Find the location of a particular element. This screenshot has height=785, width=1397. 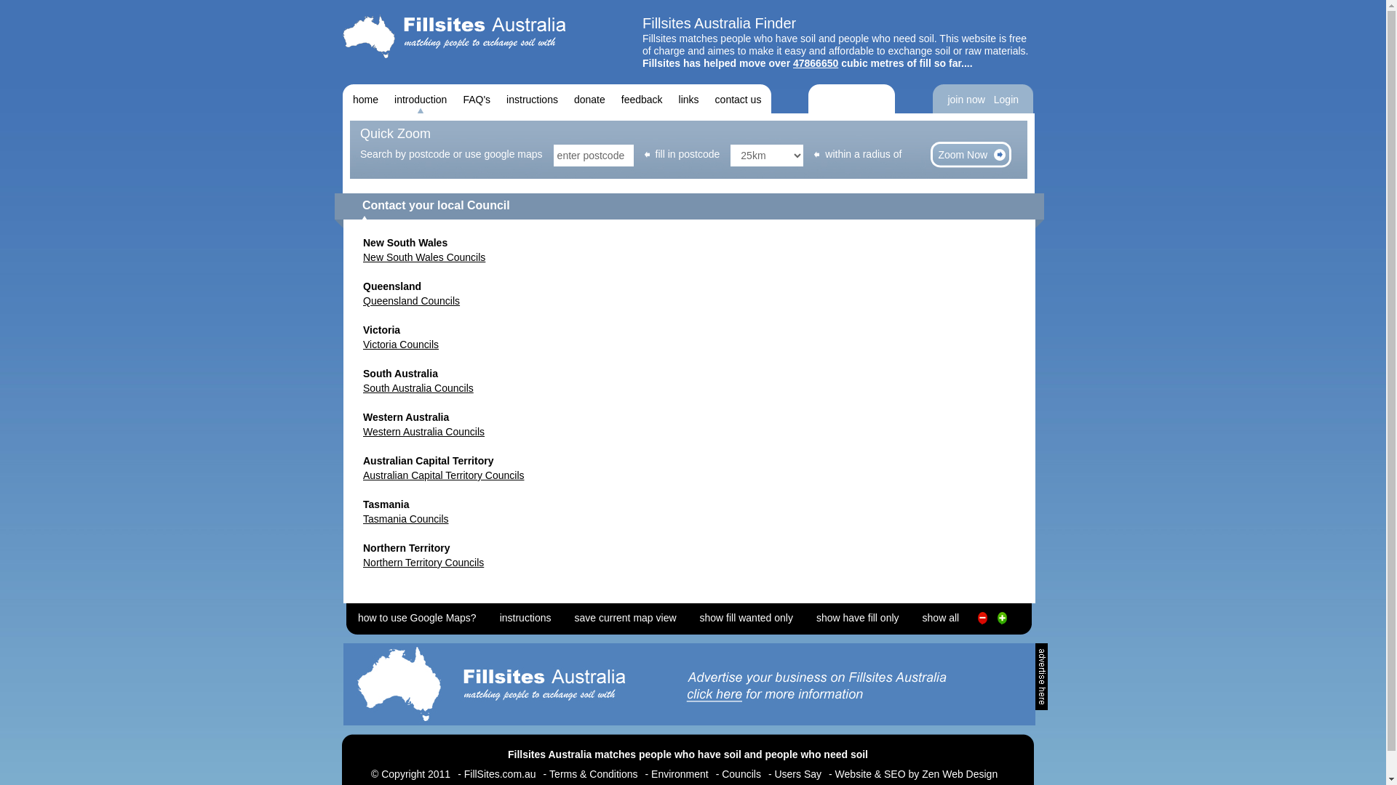

Fillsites Australia is located at coordinates (454, 36).